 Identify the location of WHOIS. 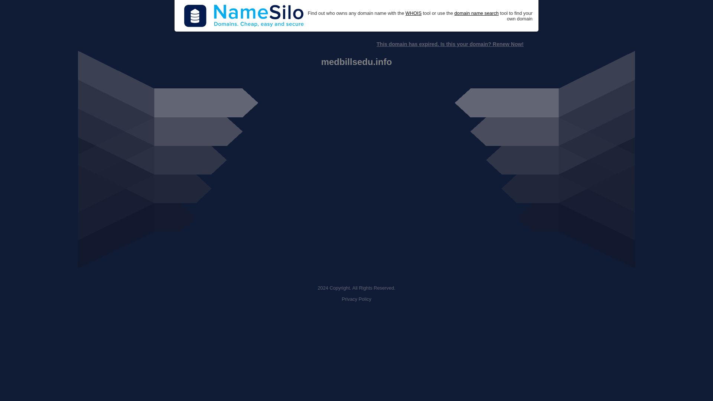
(413, 13).